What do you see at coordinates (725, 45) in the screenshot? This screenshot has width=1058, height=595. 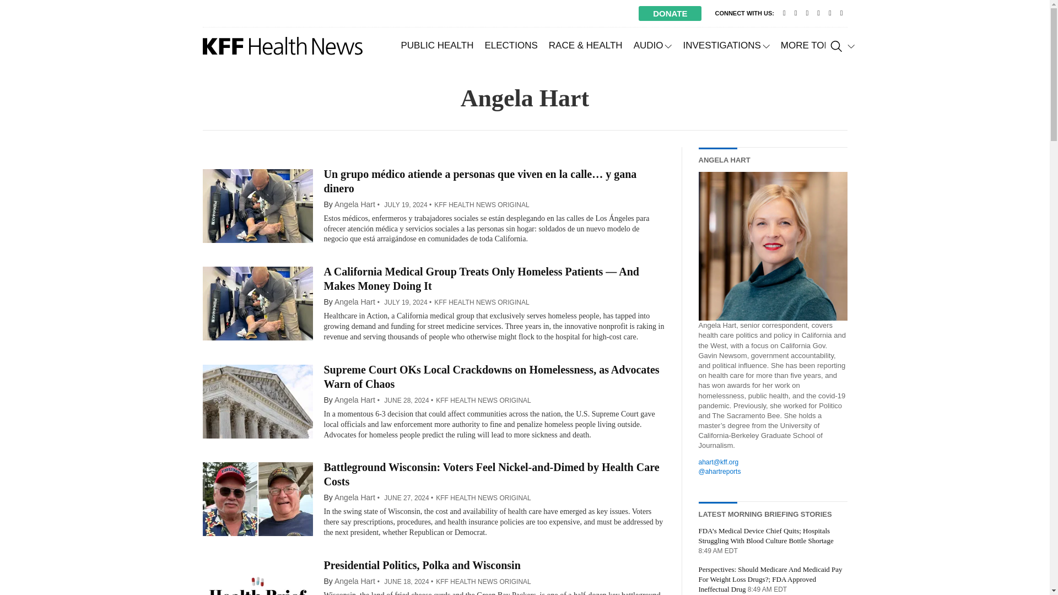 I see `INVESTIGATIONS` at bounding box center [725, 45].